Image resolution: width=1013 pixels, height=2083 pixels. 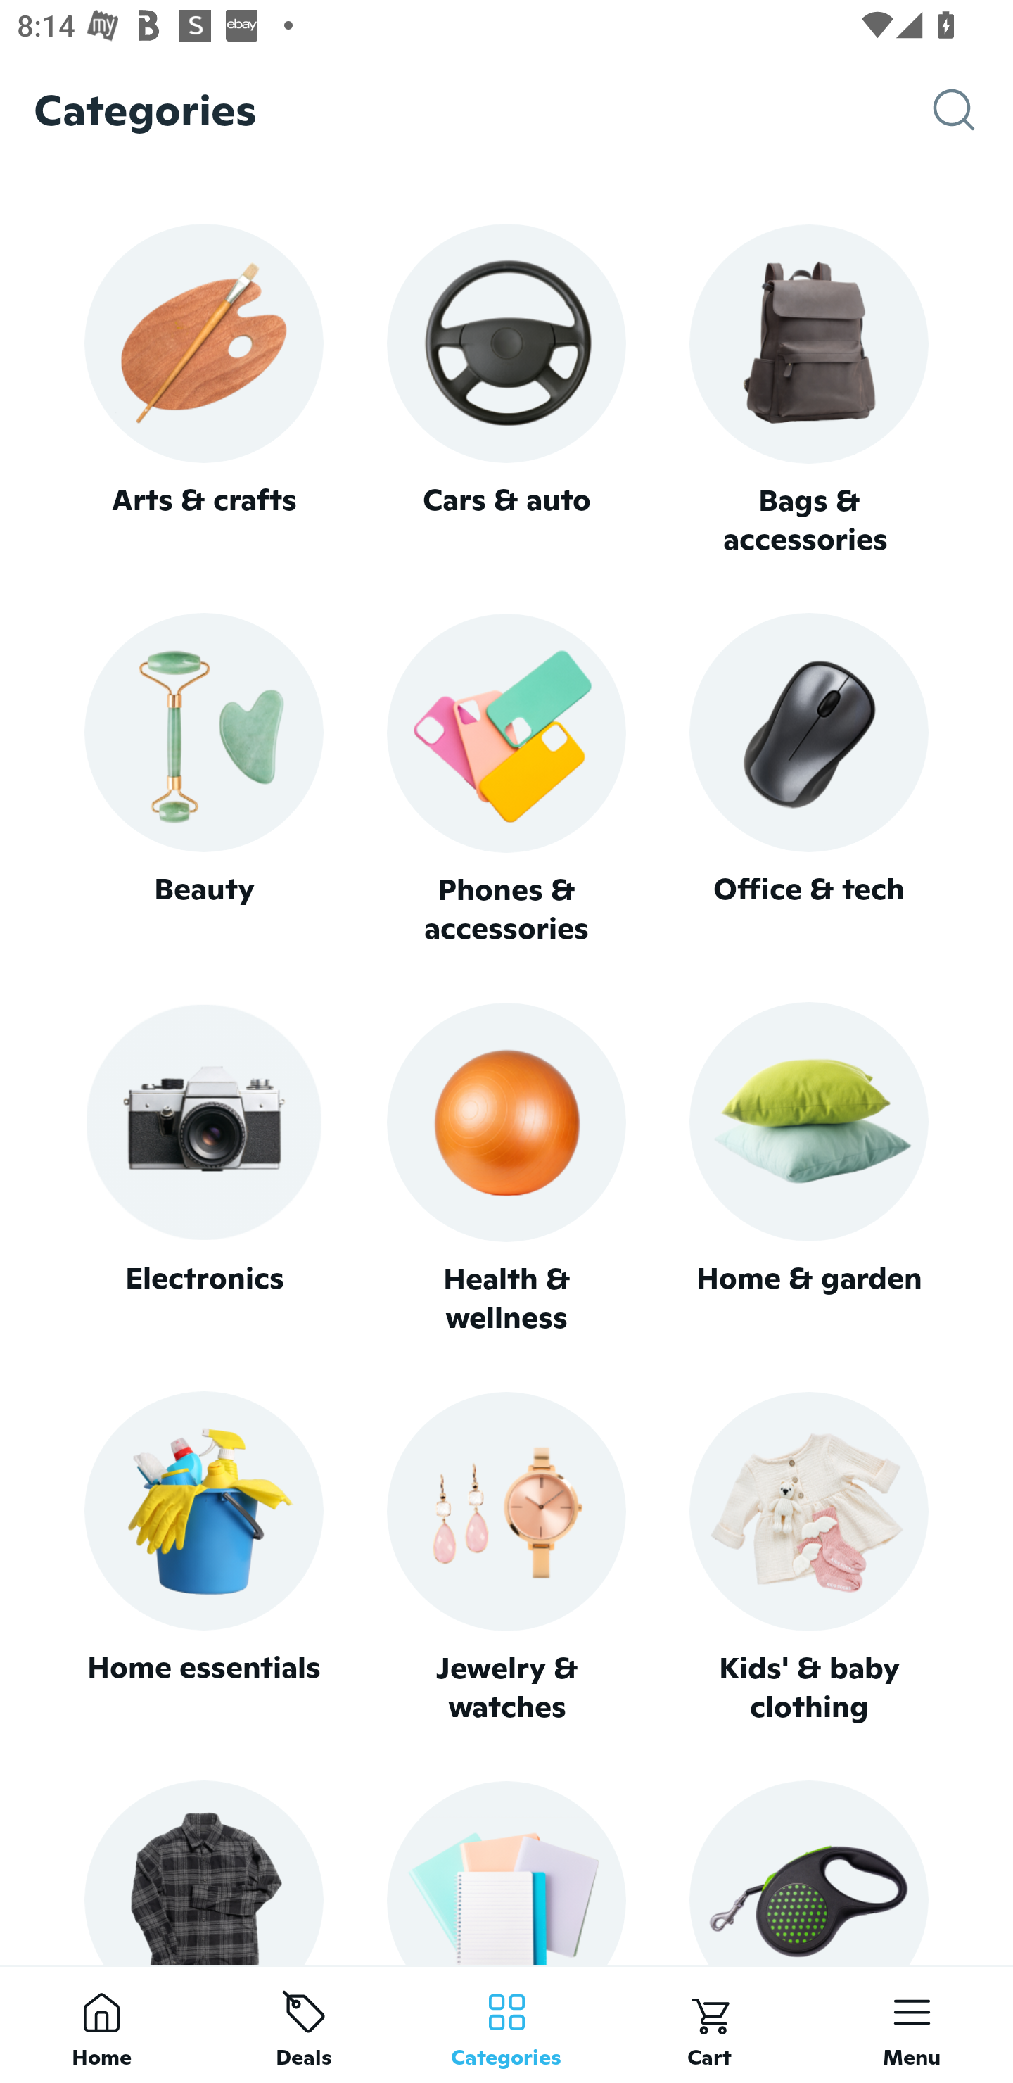 I want to click on Jewelry & watches, so click(x=507, y=1558).